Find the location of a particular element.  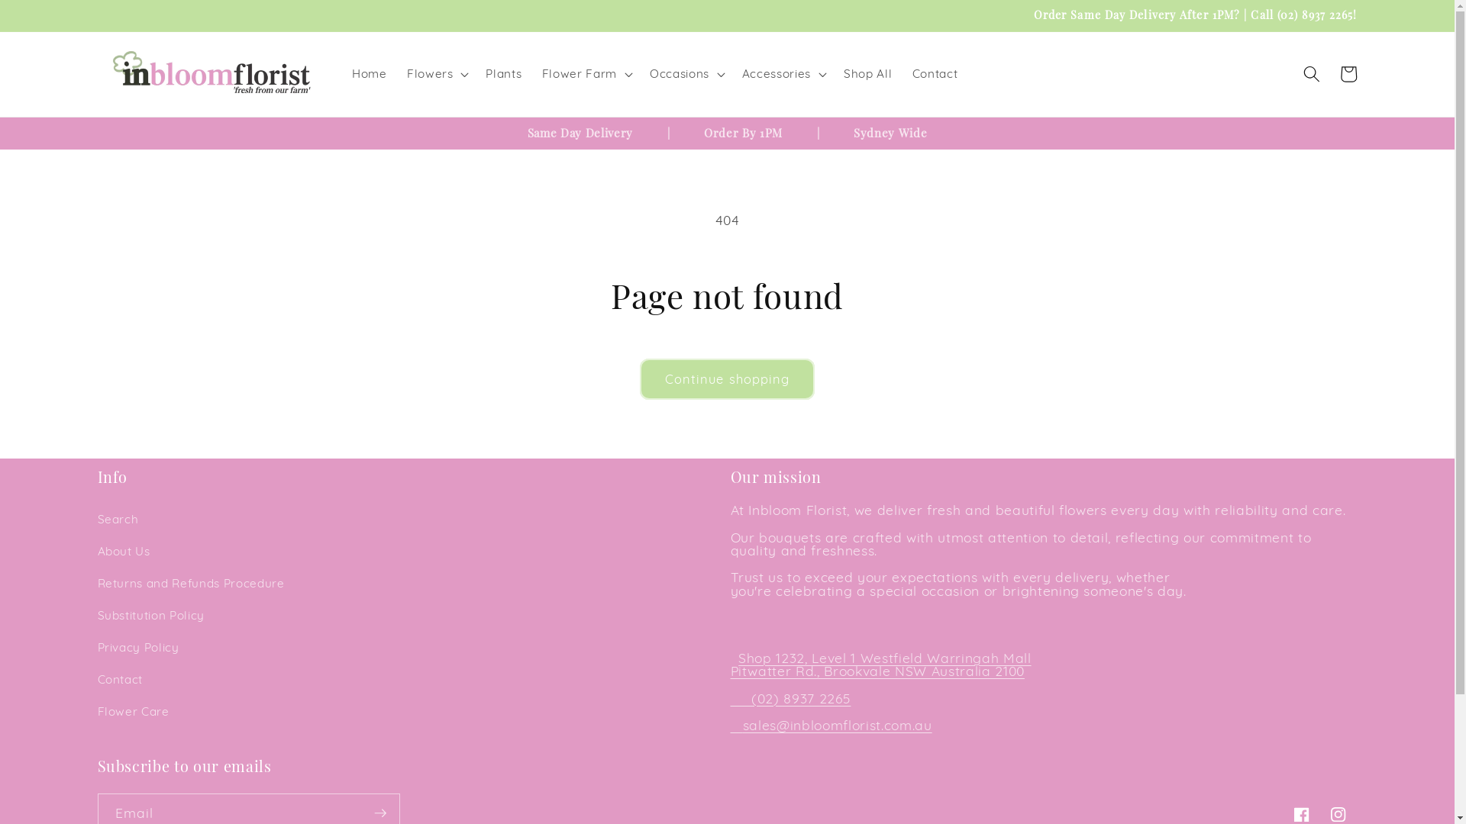

sales@inbloomflorist.com.au is located at coordinates (837, 725).